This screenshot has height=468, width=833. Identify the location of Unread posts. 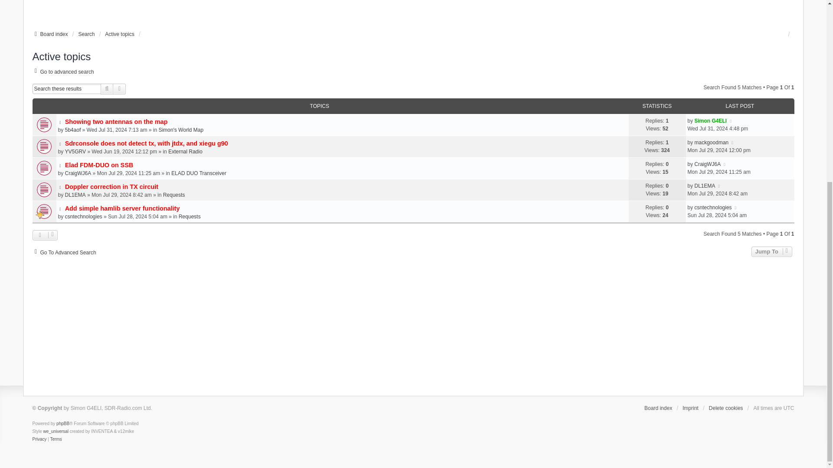
(413, 125).